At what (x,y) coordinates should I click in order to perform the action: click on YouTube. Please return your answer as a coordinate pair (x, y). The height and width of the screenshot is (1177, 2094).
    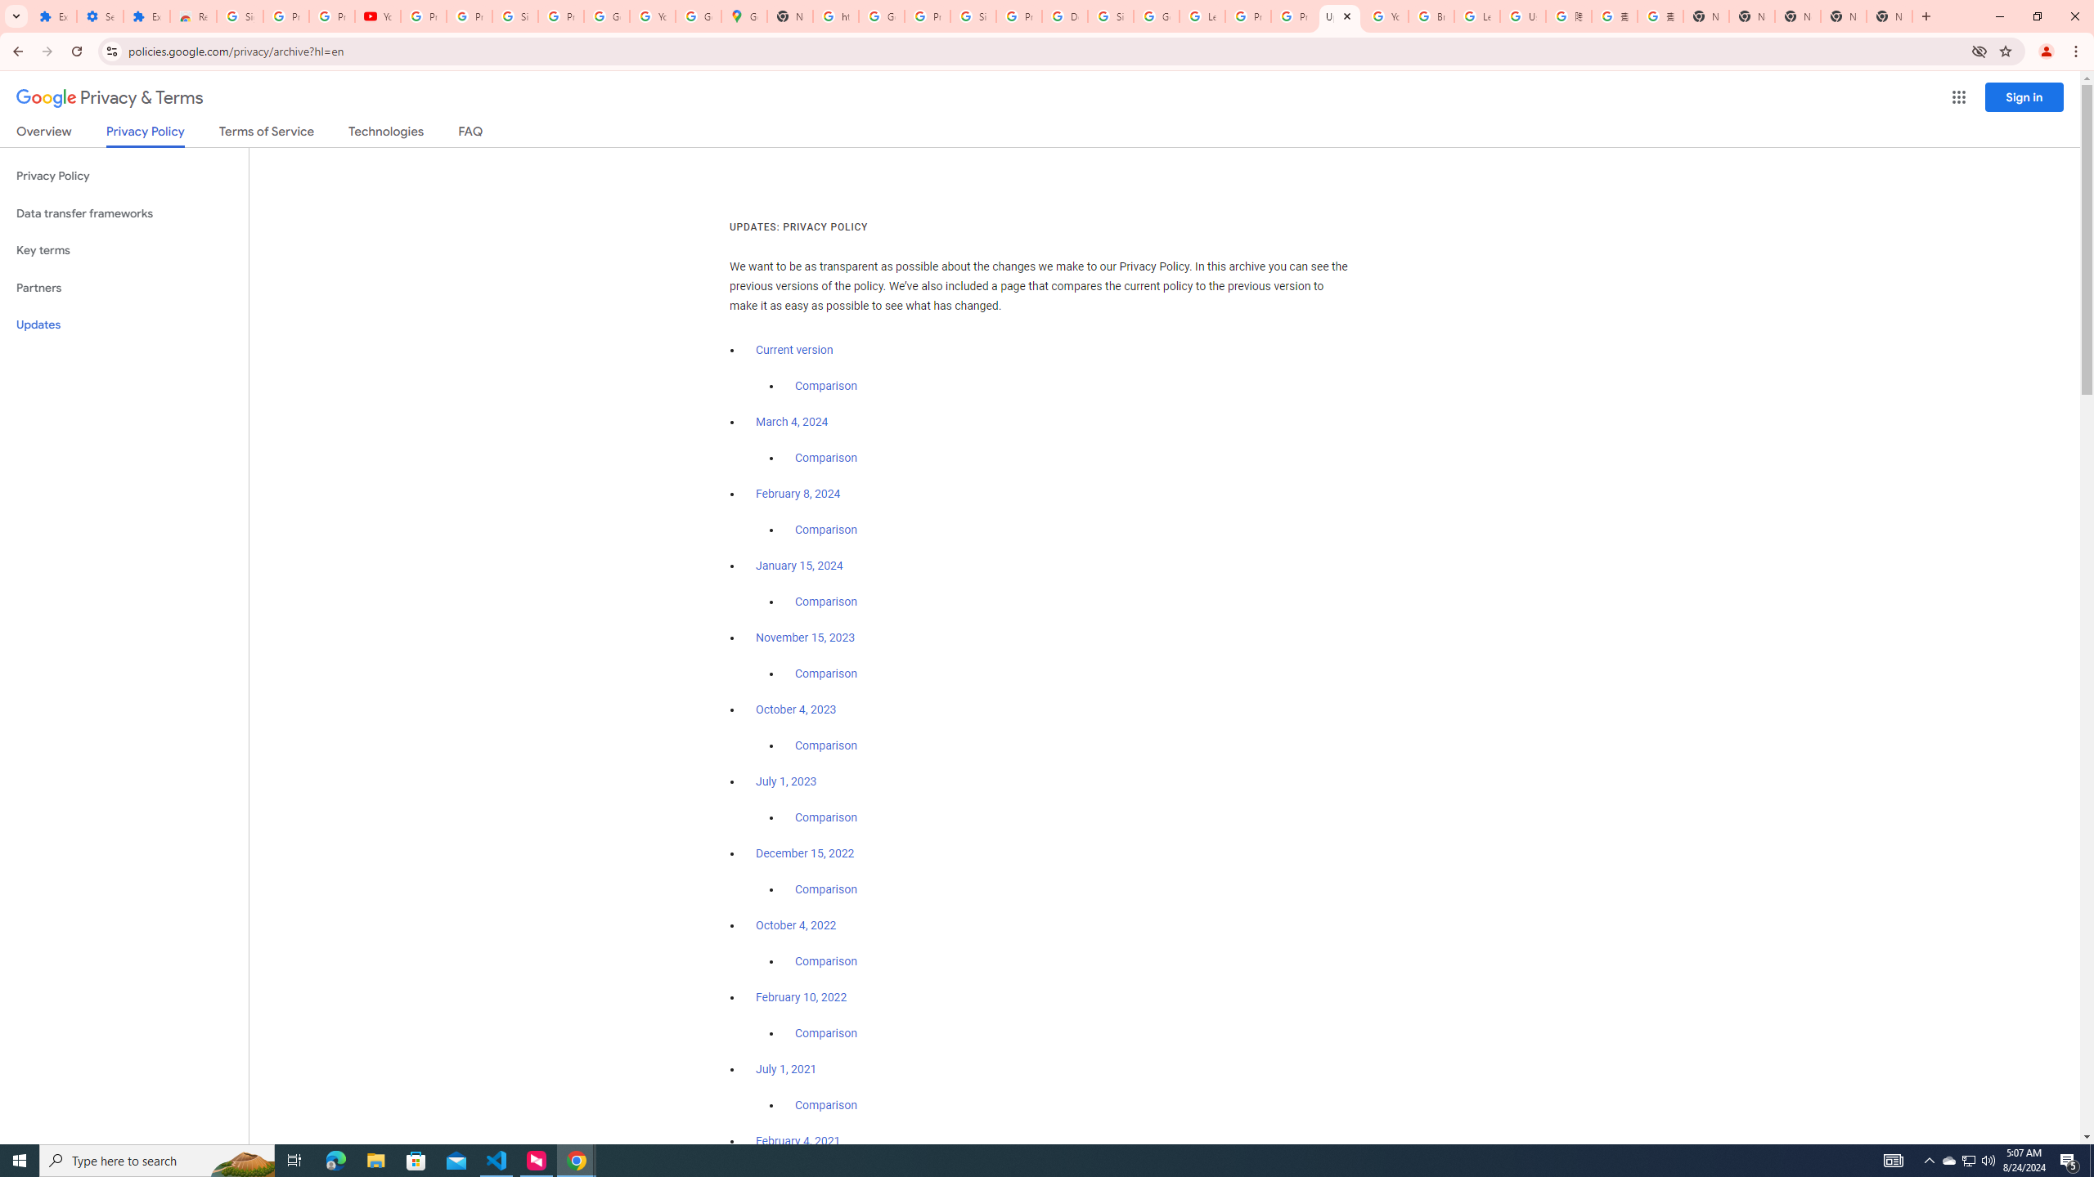
    Looking at the image, I should click on (1385, 16).